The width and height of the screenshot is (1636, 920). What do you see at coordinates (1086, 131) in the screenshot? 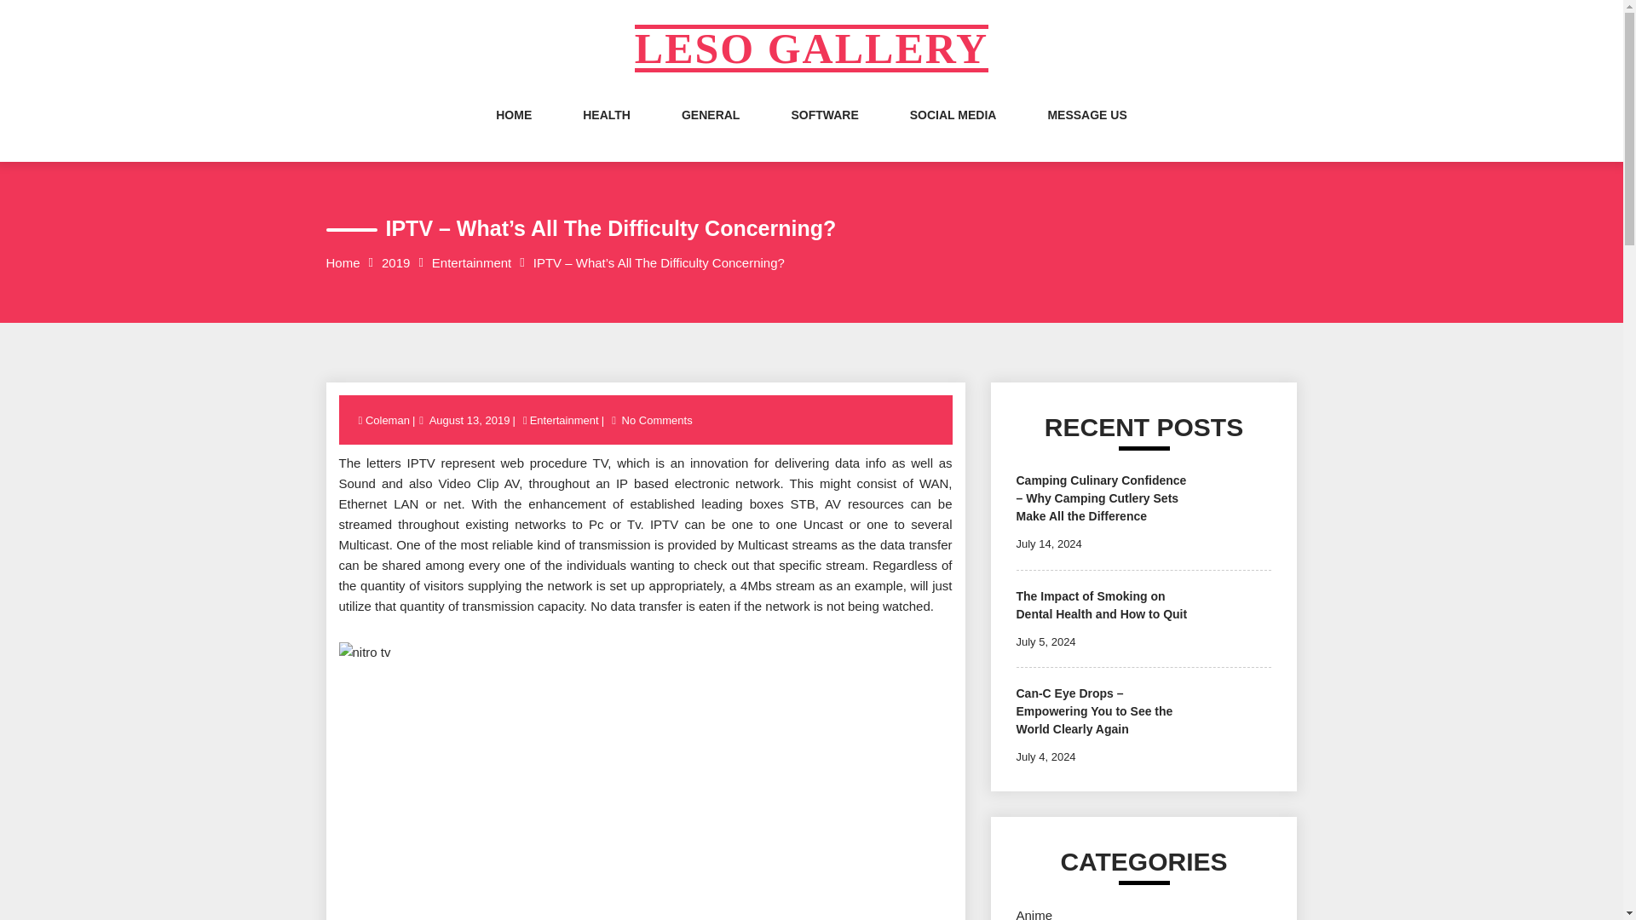
I see `MESSAGE US` at bounding box center [1086, 131].